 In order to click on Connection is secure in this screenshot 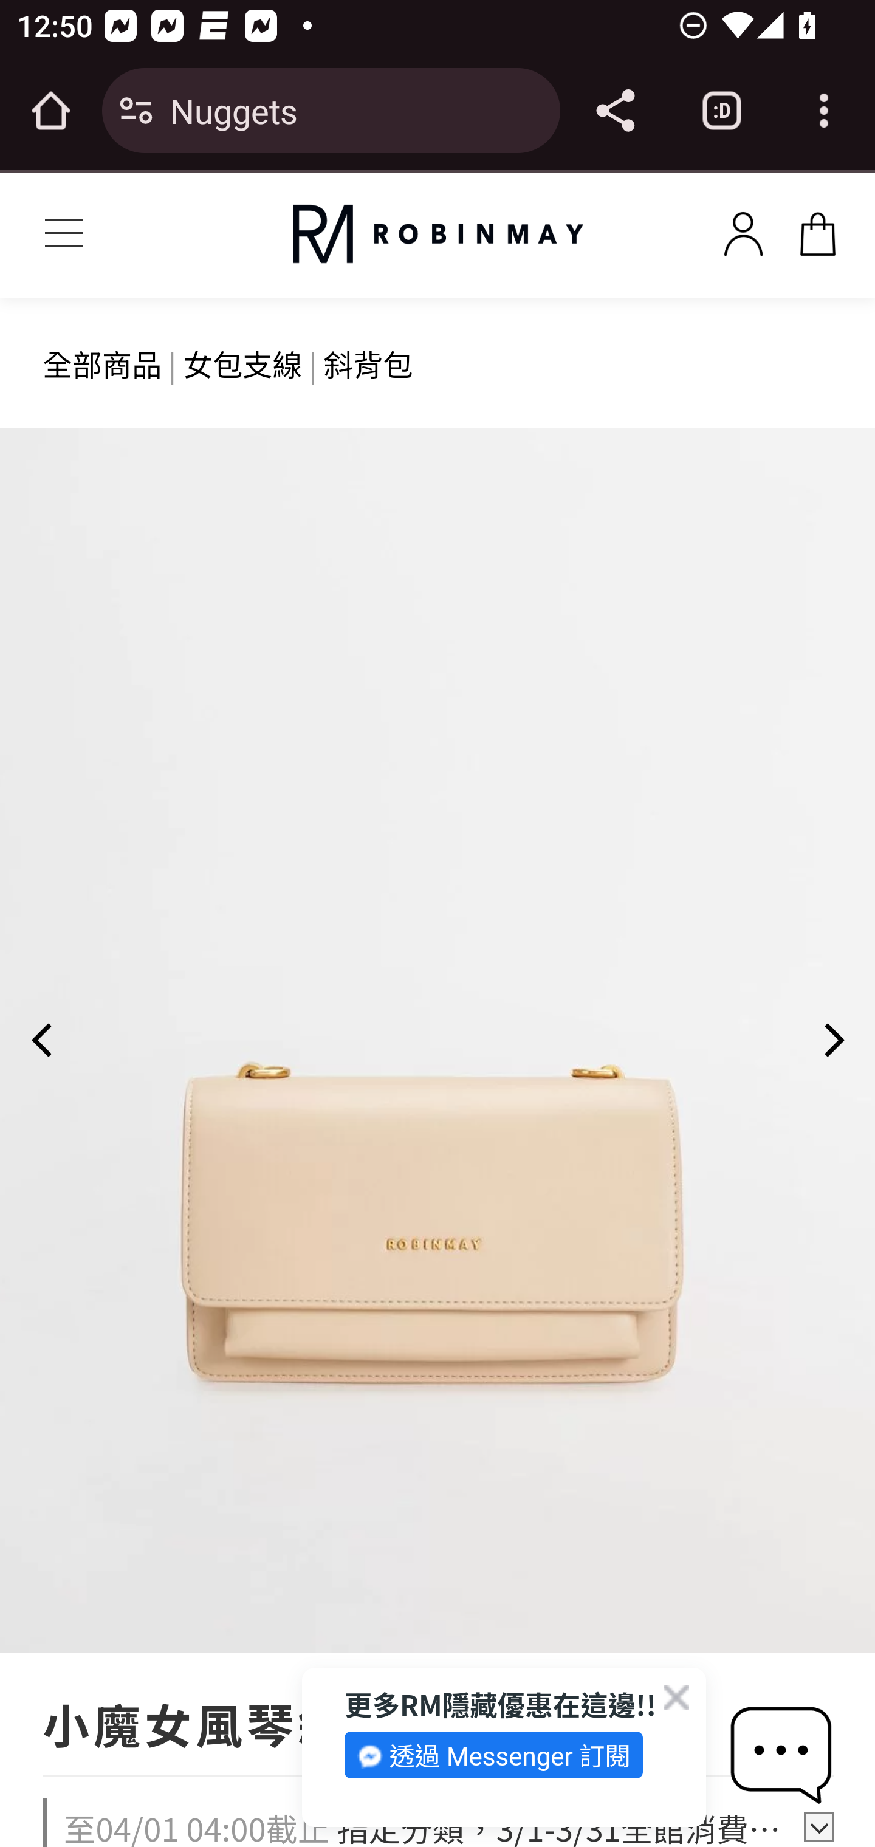, I will do `click(136, 111)`.